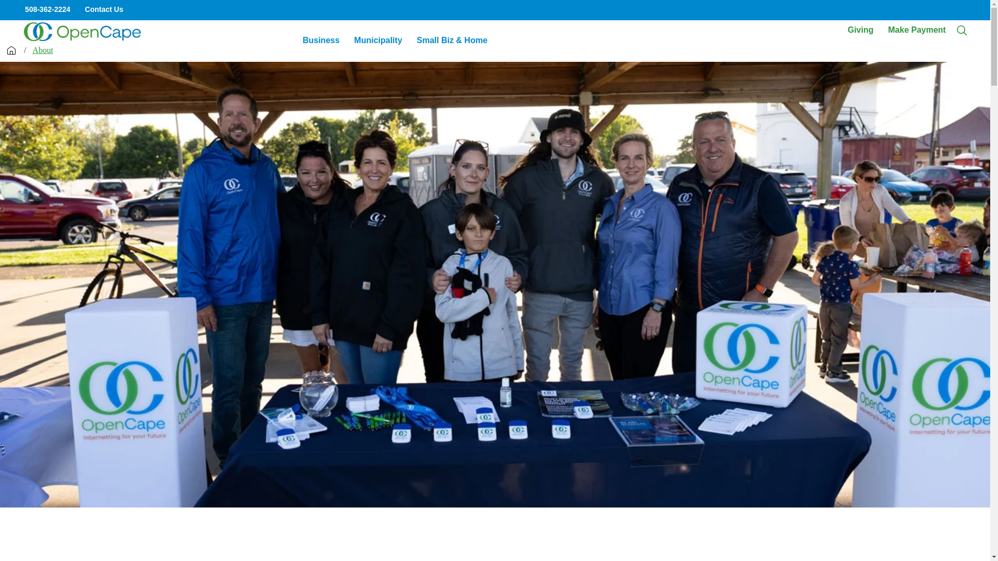 This screenshot has width=998, height=561. What do you see at coordinates (42, 50) in the screenshot?
I see `Business` at bounding box center [42, 50].